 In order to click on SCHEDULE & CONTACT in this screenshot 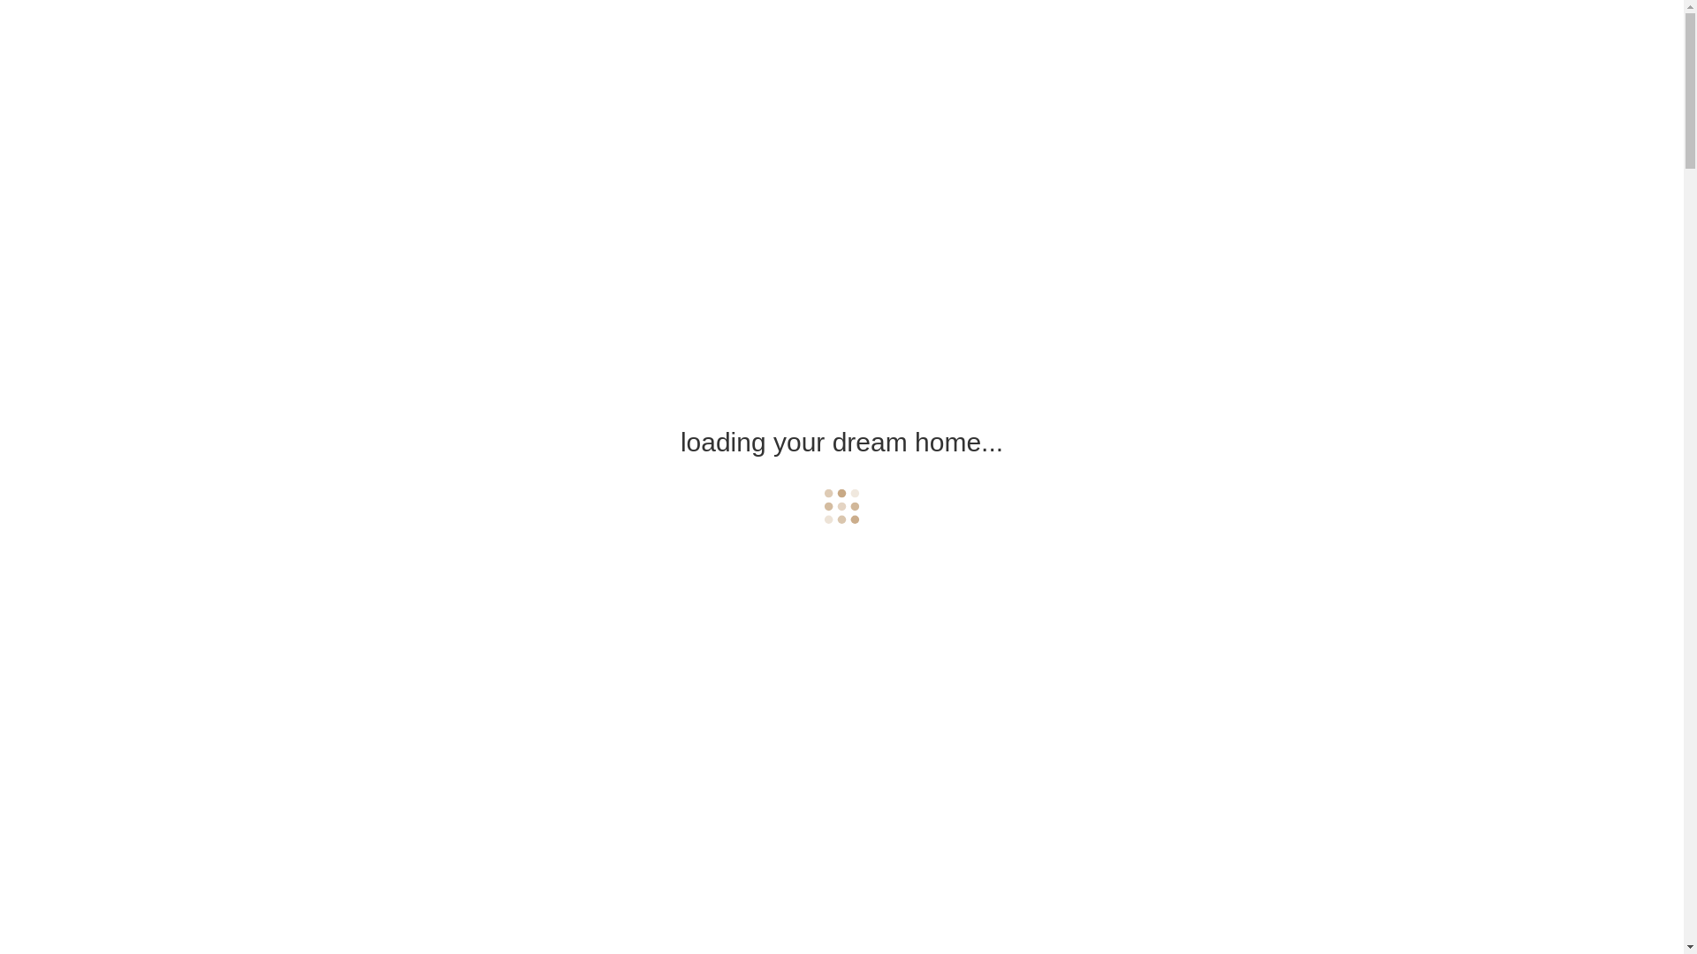, I will do `click(1264, 44)`.